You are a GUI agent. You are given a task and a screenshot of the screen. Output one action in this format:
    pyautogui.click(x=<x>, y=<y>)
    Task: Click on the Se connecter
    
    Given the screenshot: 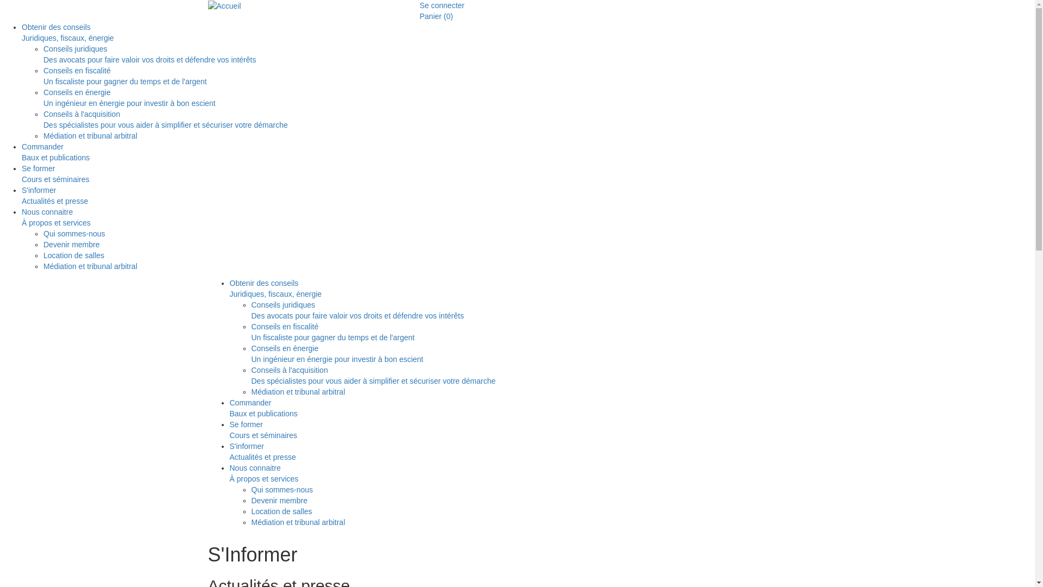 What is the action you would take?
    pyautogui.click(x=442, y=5)
    